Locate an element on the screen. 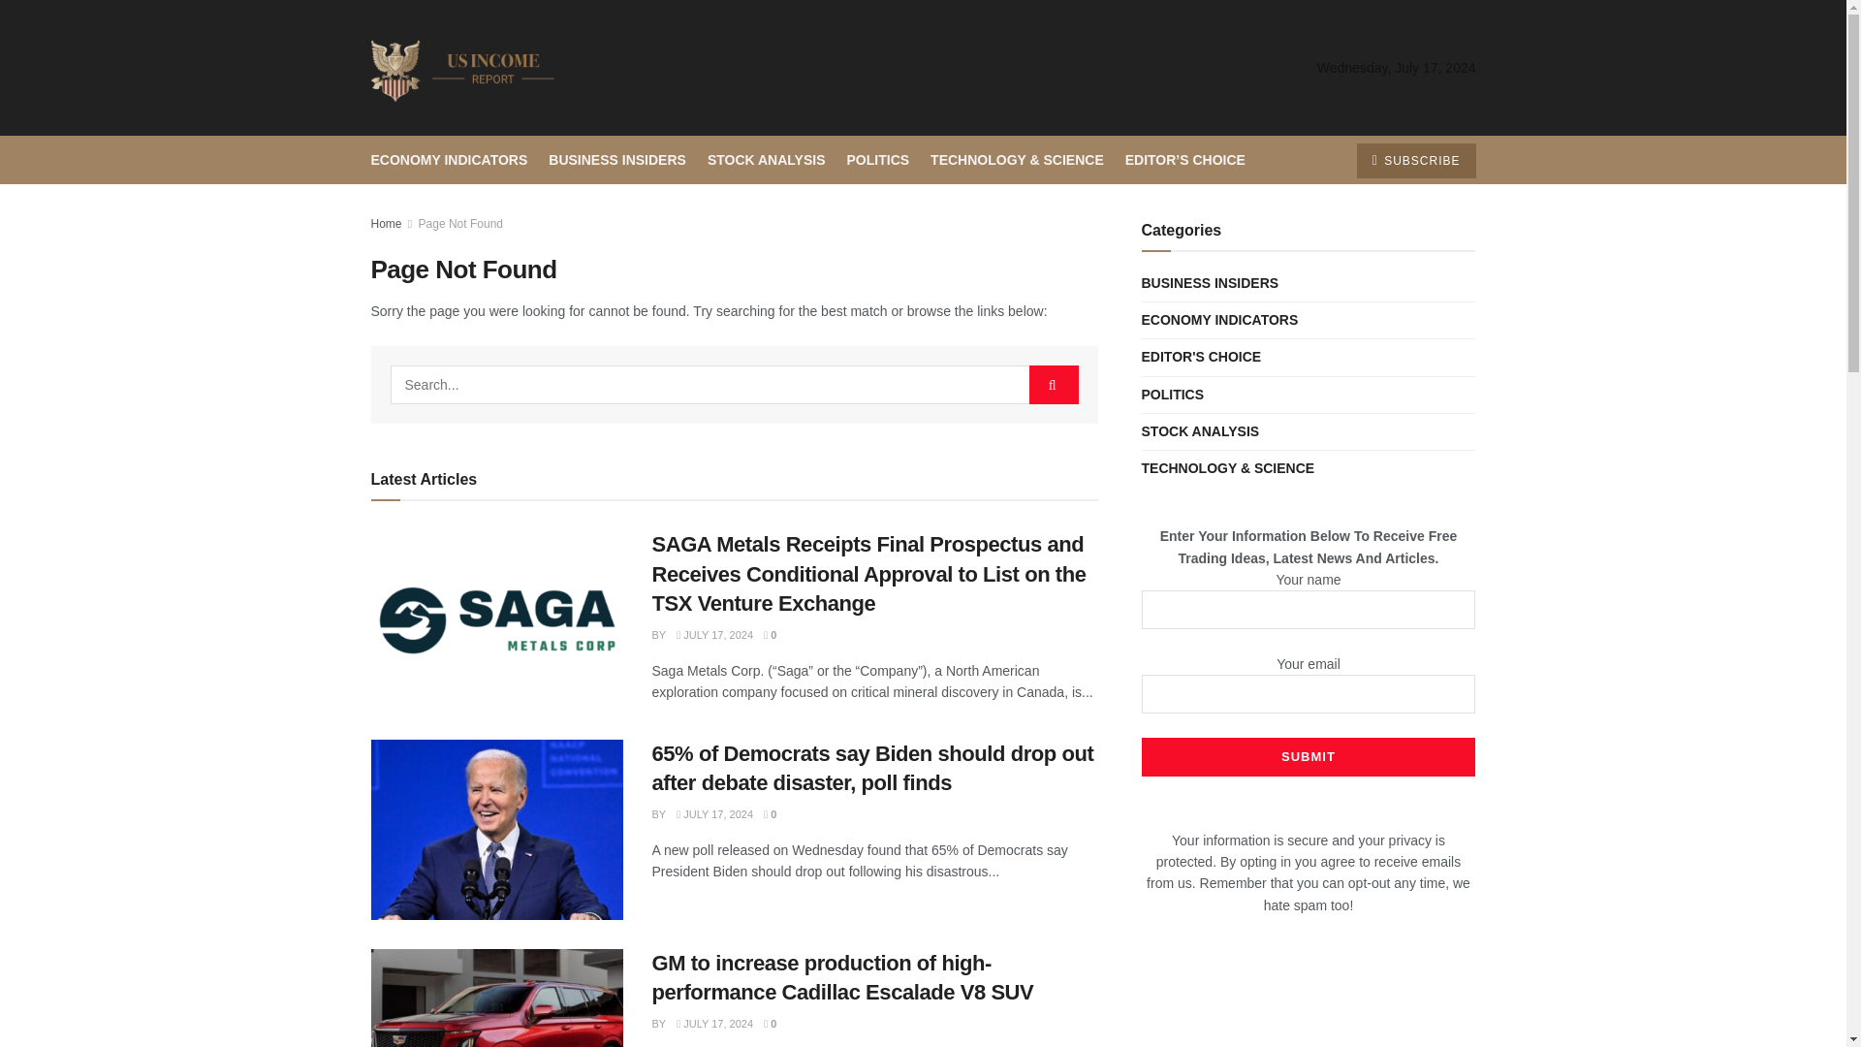  0 is located at coordinates (770, 1023).